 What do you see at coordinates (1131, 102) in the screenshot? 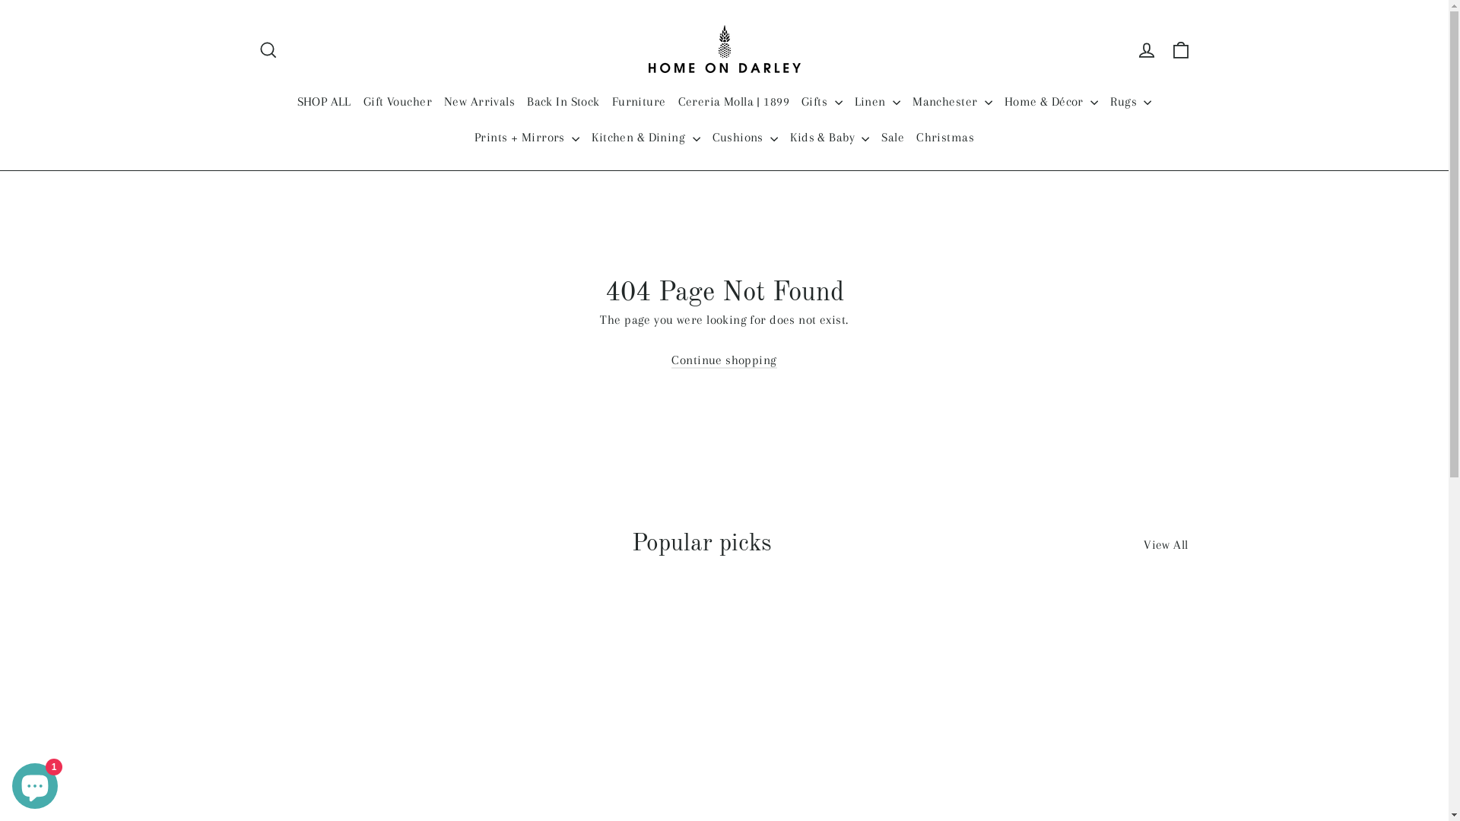
I see `Rugs` at bounding box center [1131, 102].